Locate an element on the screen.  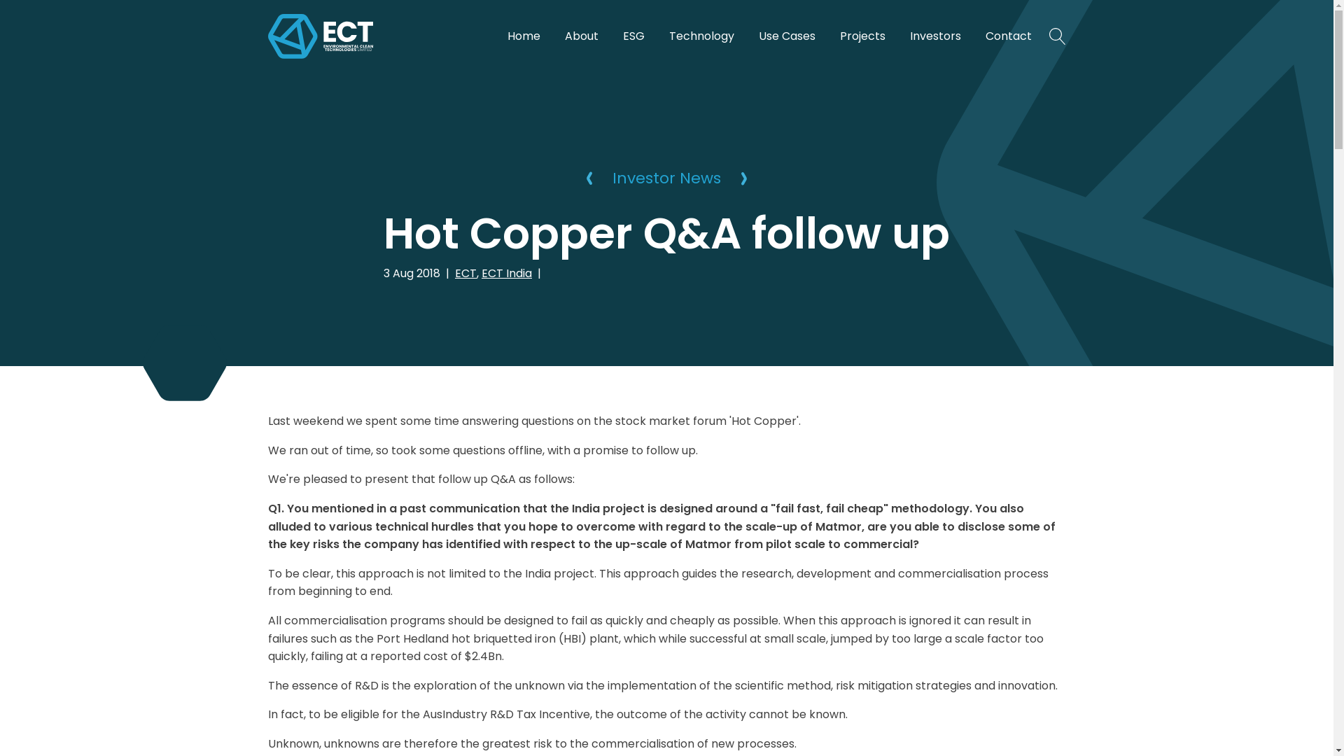
ECT is located at coordinates (466, 273).